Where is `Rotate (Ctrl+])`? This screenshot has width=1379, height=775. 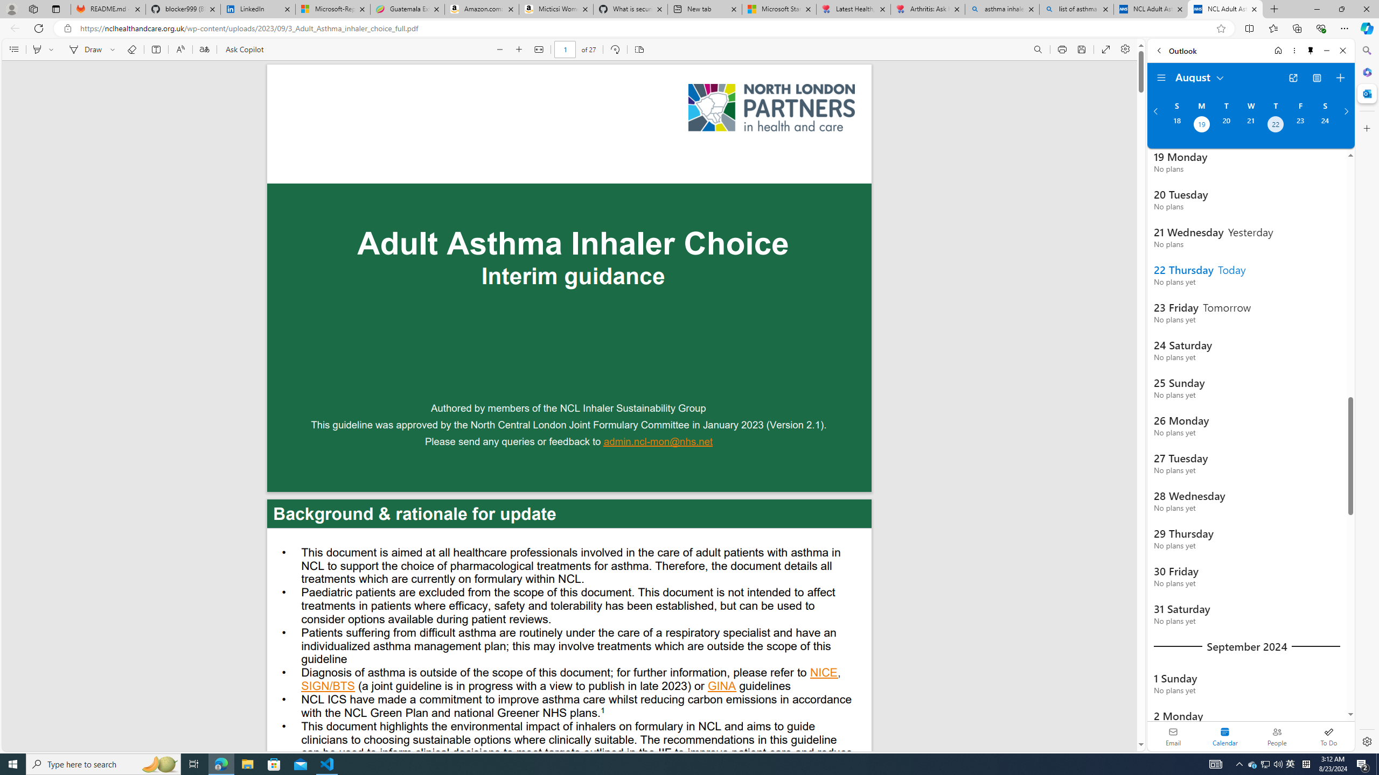
Rotate (Ctrl+]) is located at coordinates (615, 50).